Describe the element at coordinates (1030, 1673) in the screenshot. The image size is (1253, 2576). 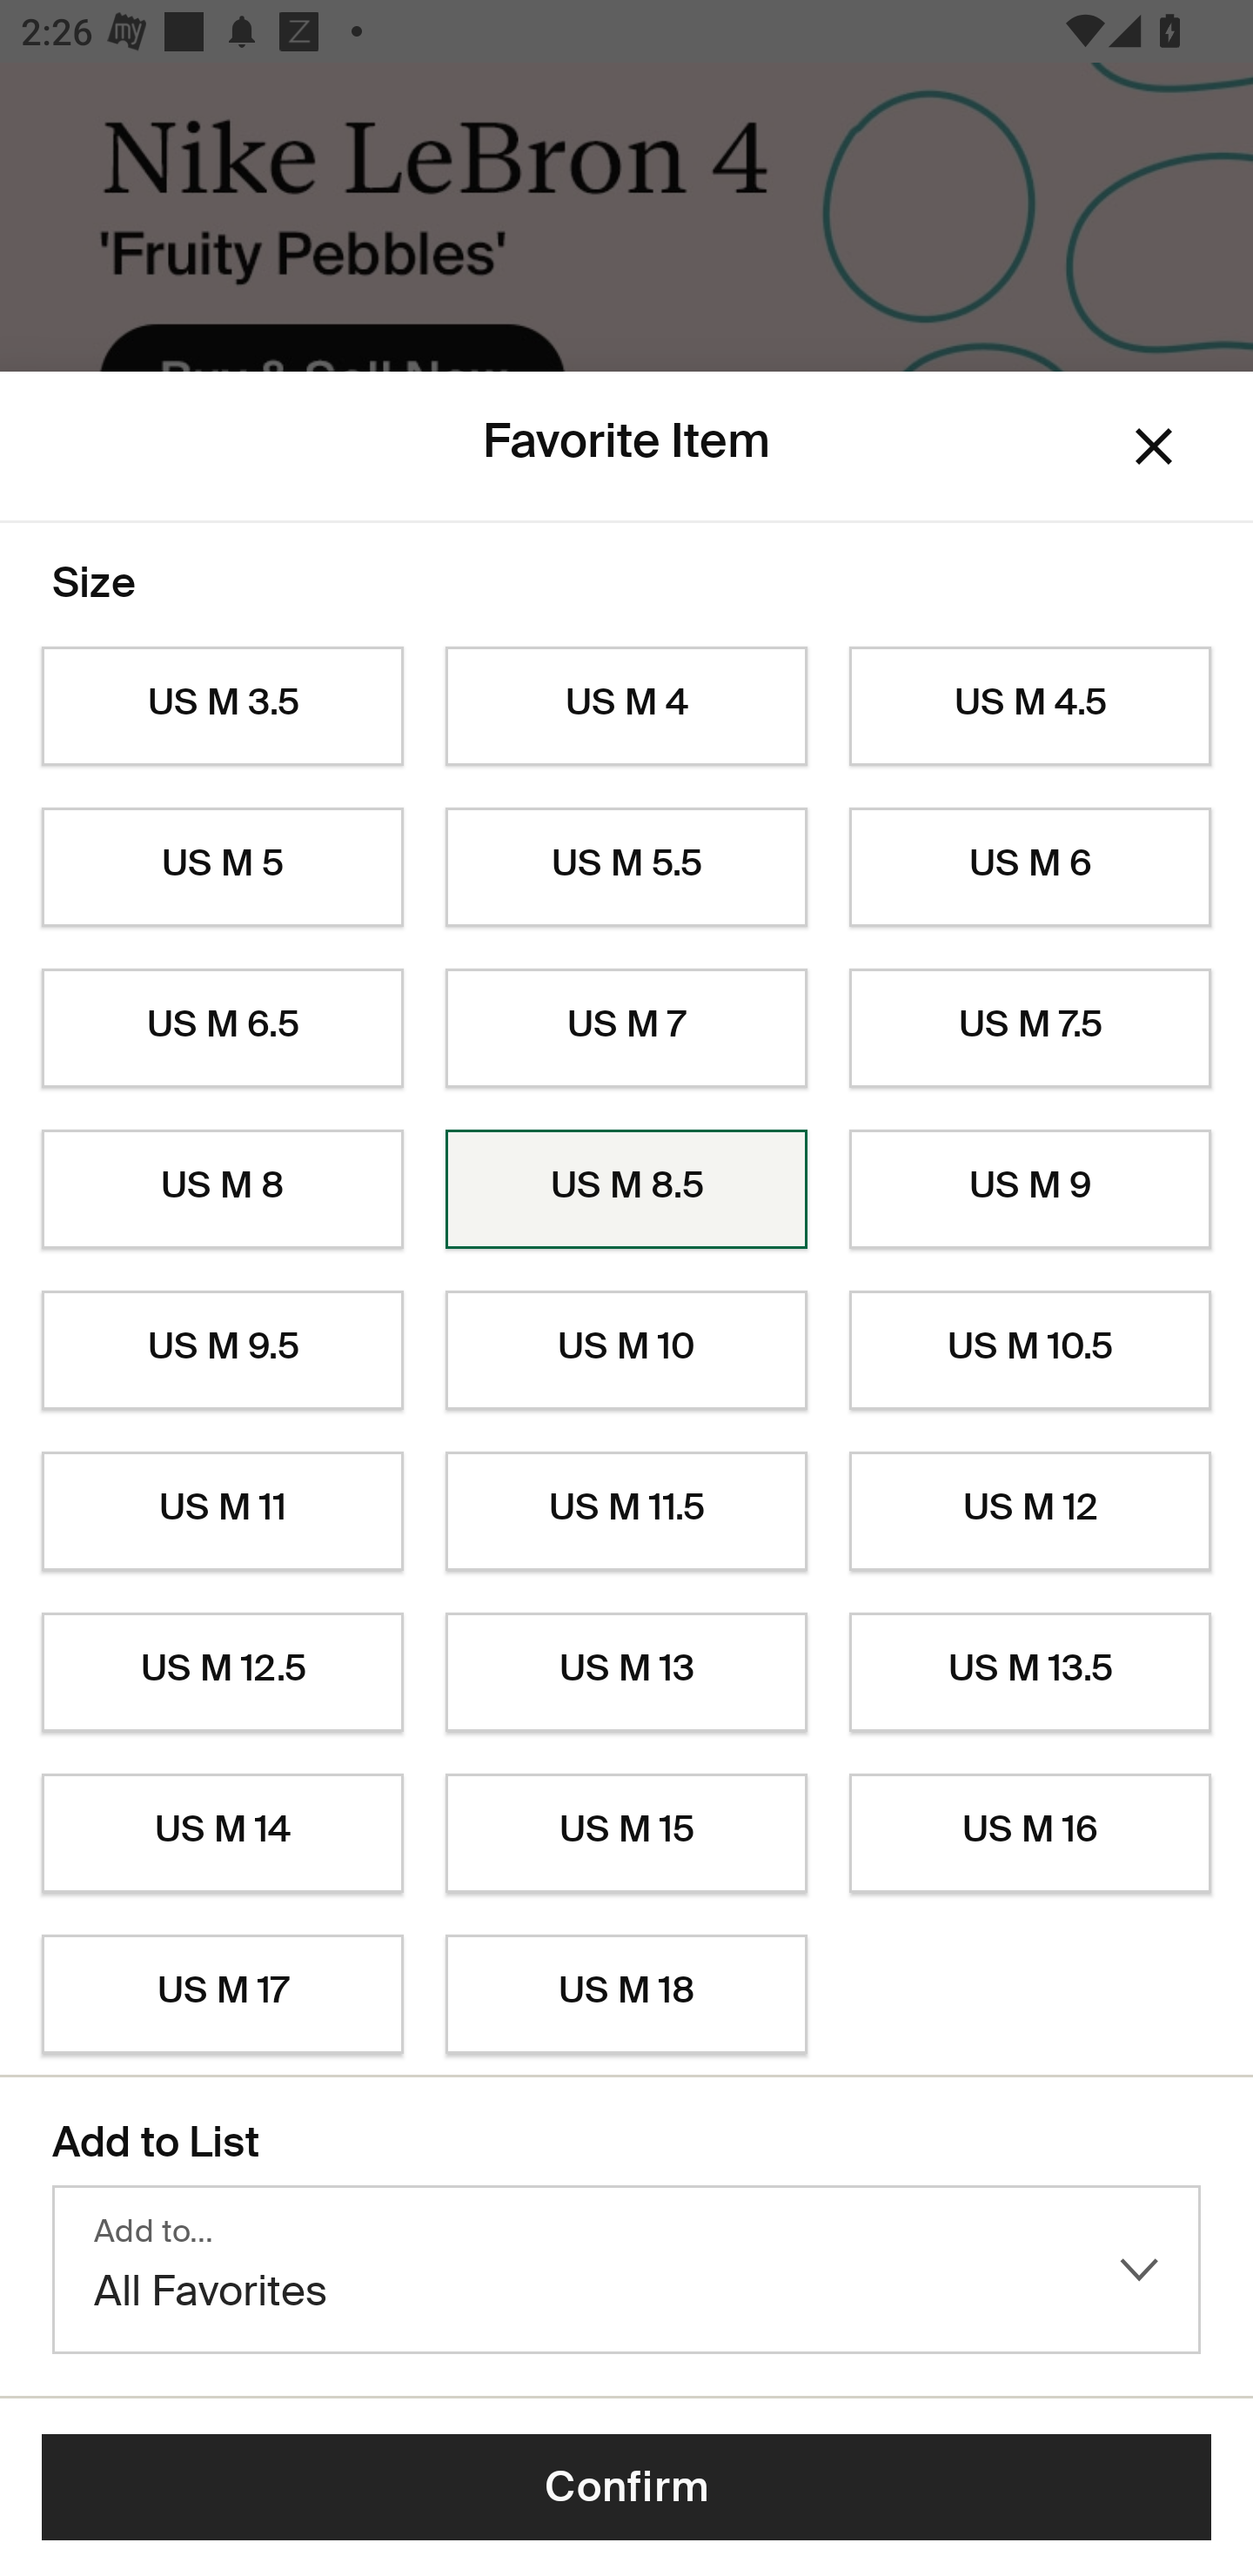
I see `US M 13.5` at that location.